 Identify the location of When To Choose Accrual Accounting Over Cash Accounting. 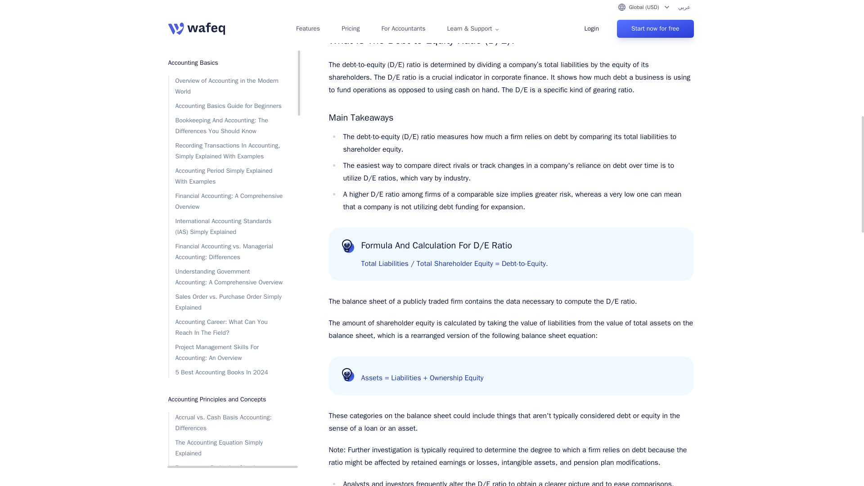
(226, 117).